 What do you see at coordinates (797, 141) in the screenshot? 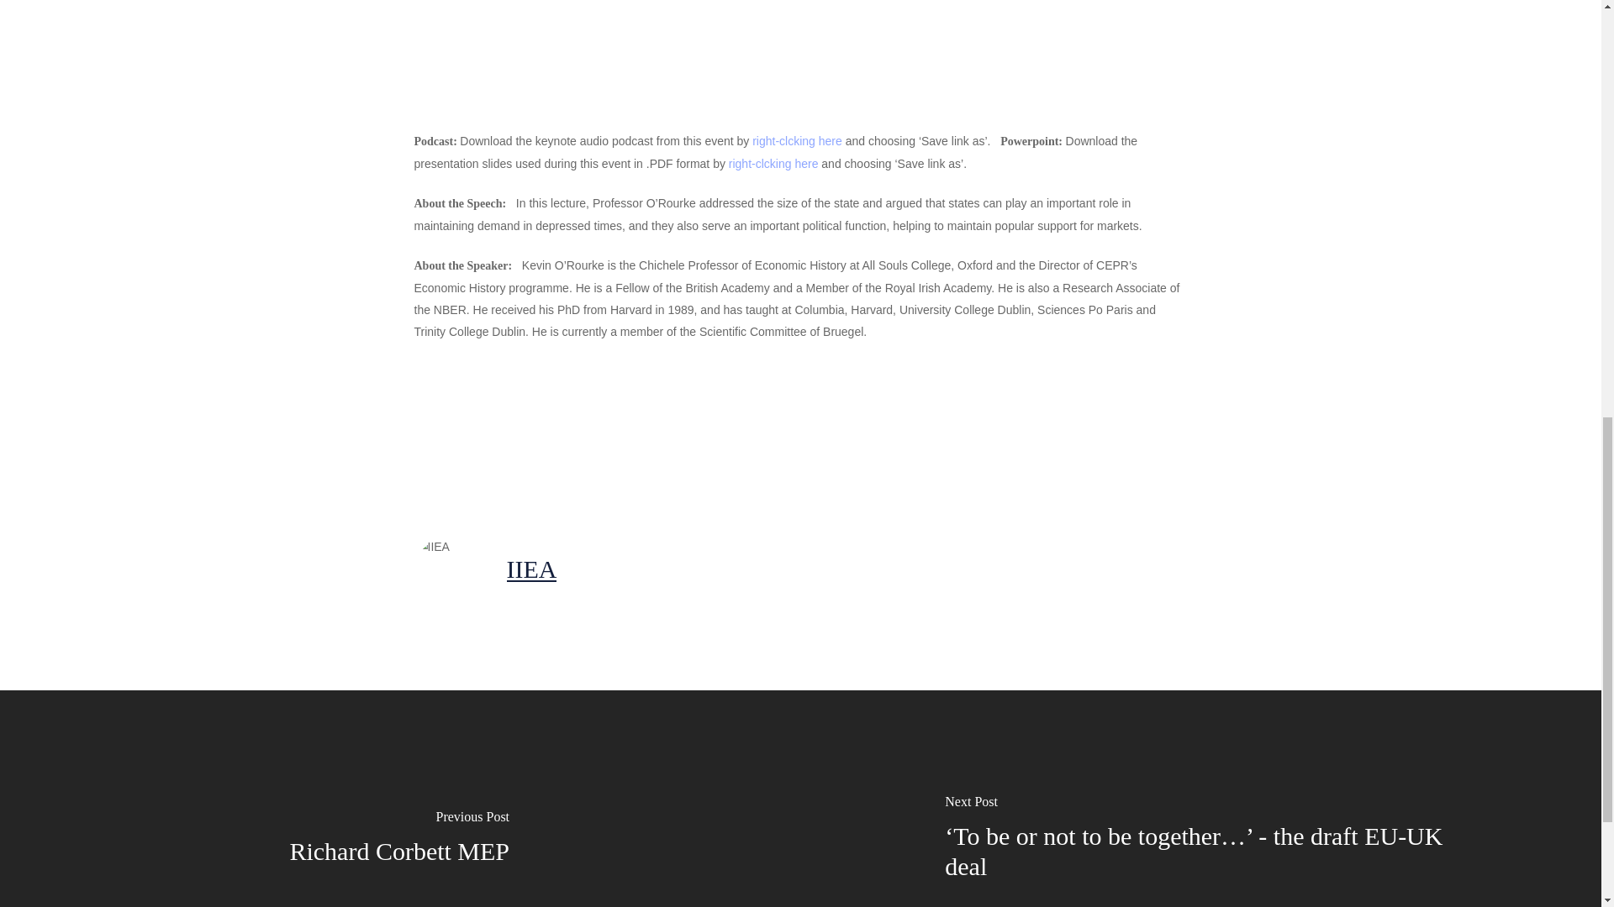
I see `right-clcking here` at bounding box center [797, 141].